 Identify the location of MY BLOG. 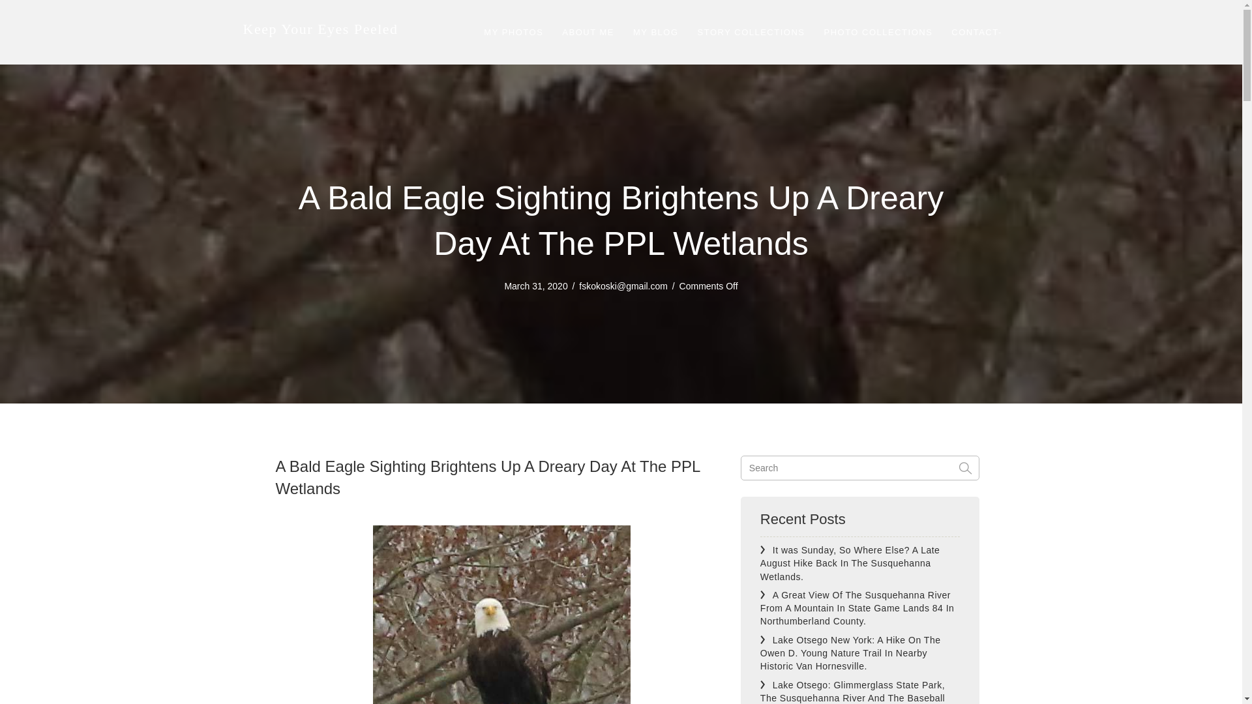
(655, 33).